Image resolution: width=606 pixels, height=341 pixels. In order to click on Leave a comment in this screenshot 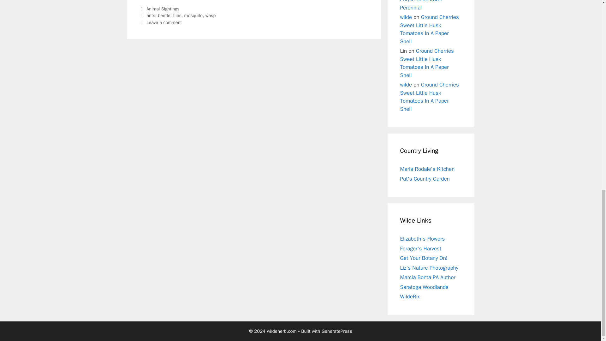, I will do `click(164, 22)`.